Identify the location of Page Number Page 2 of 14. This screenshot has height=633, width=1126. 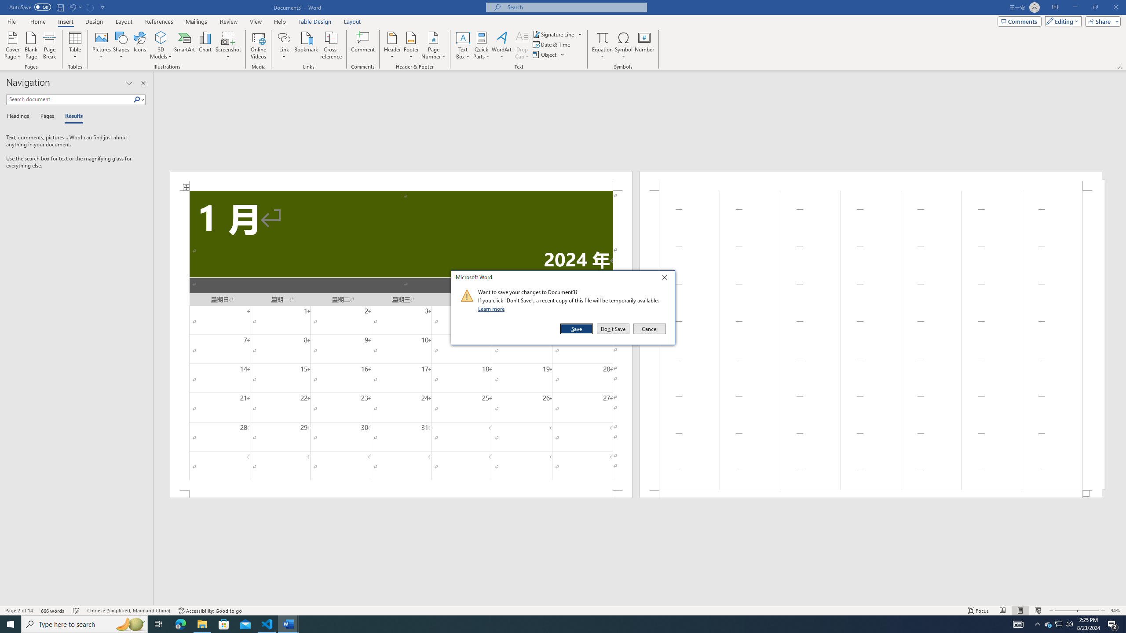
(19, 611).